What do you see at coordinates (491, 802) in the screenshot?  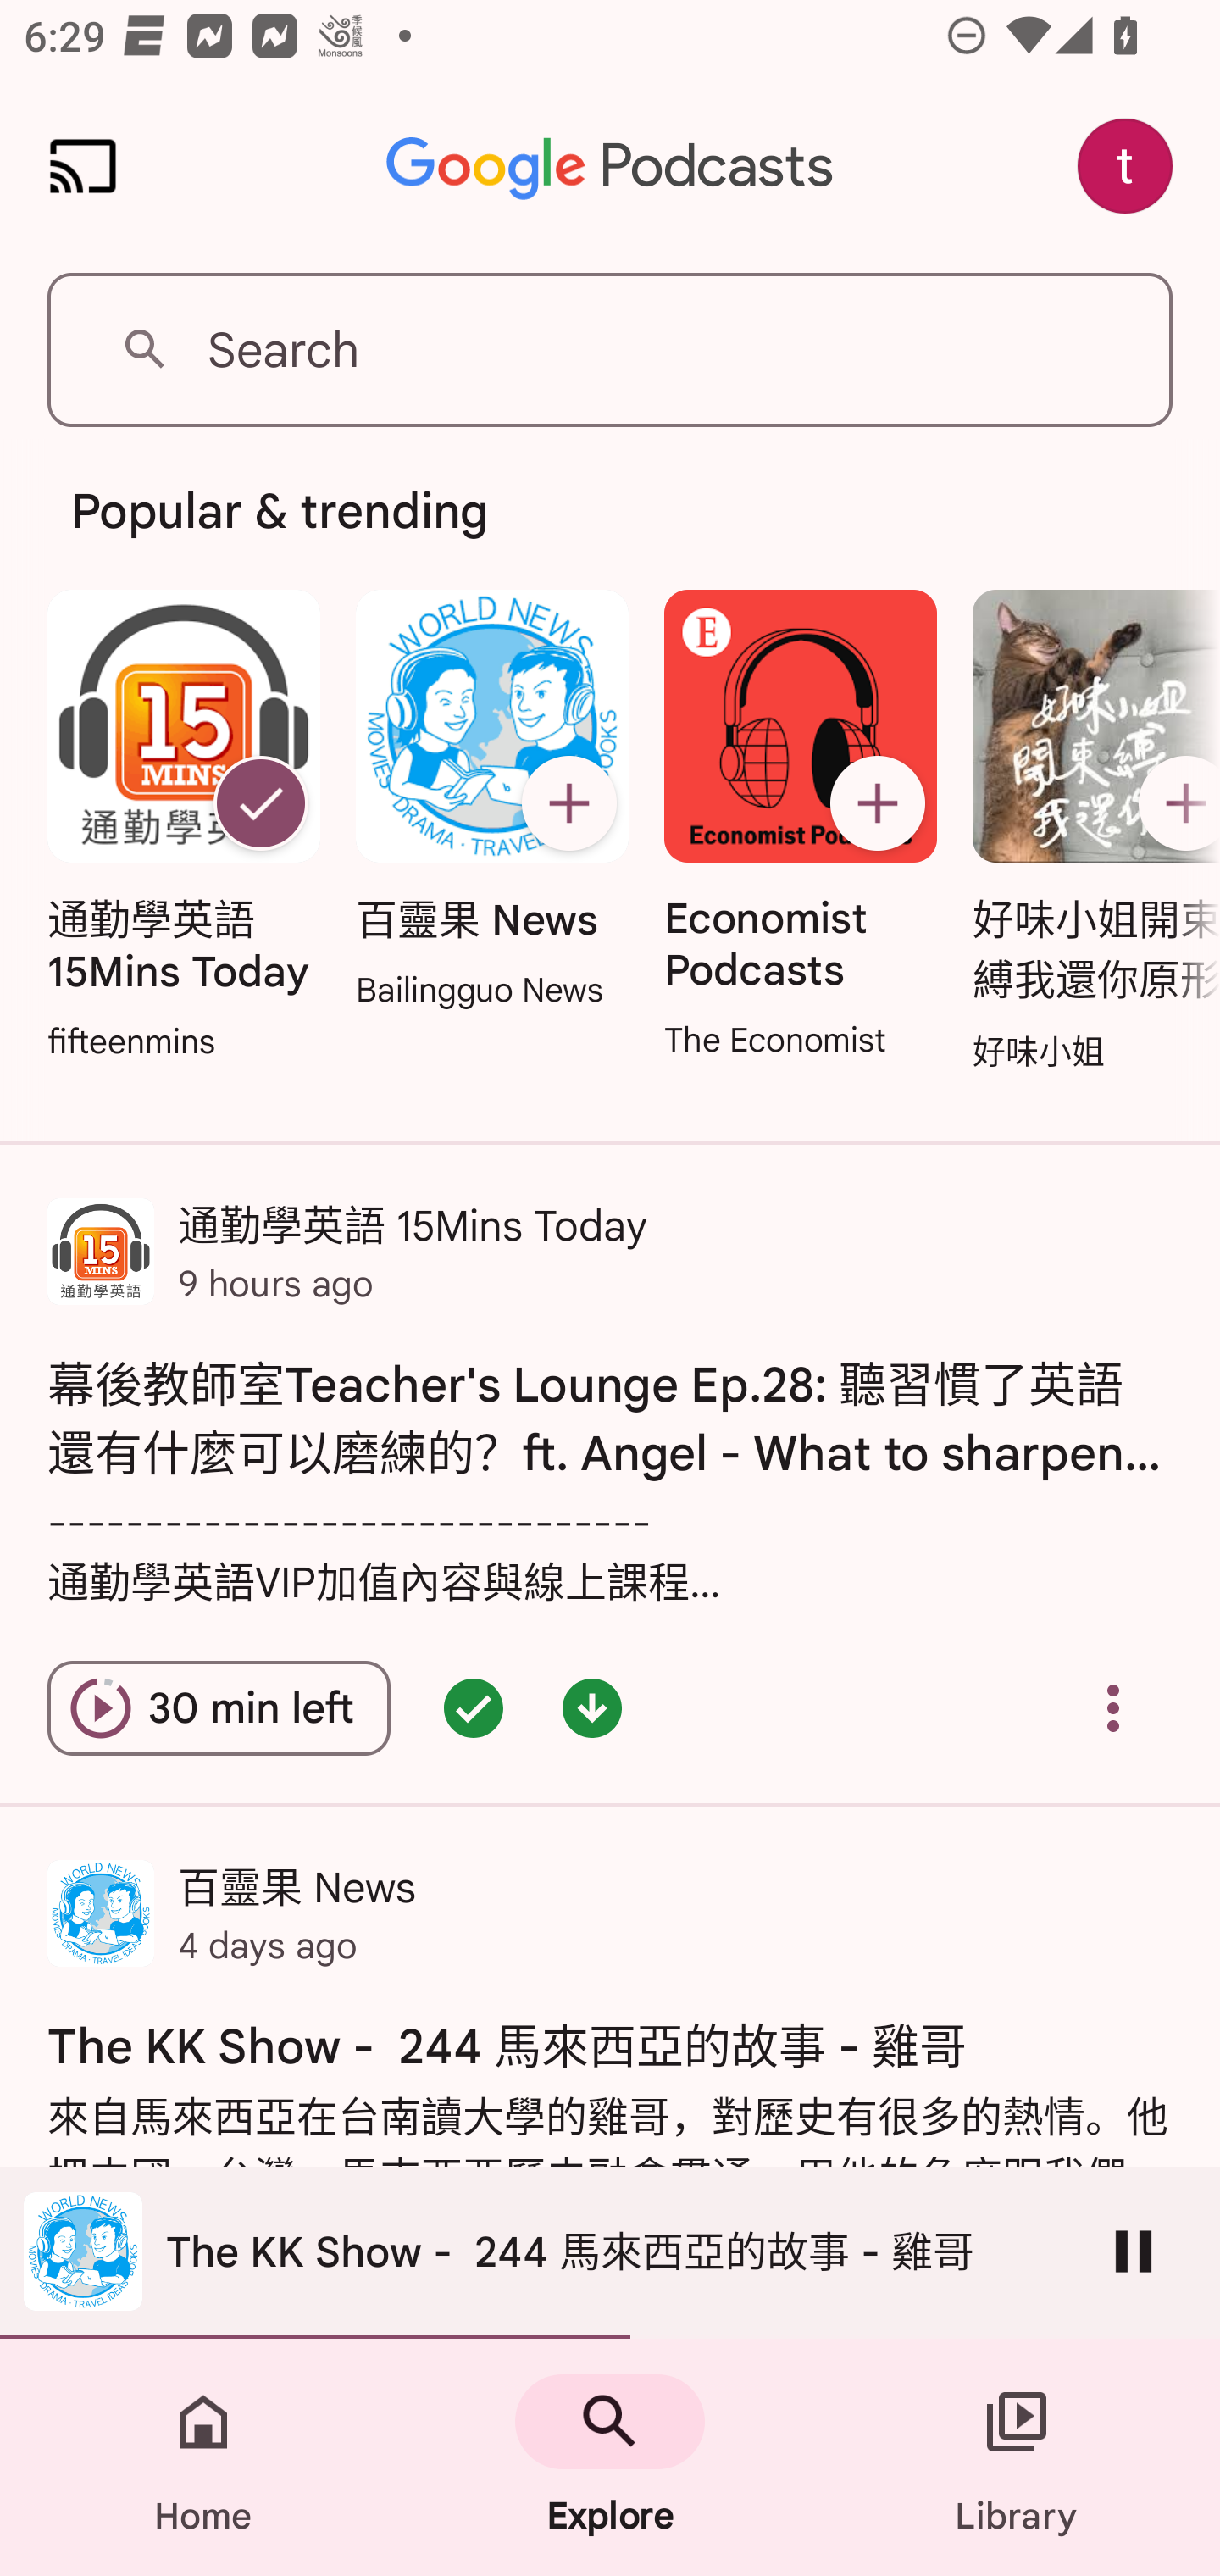 I see `百靈果 News Subscribe 百靈果 News Bailingguo News` at bounding box center [491, 802].